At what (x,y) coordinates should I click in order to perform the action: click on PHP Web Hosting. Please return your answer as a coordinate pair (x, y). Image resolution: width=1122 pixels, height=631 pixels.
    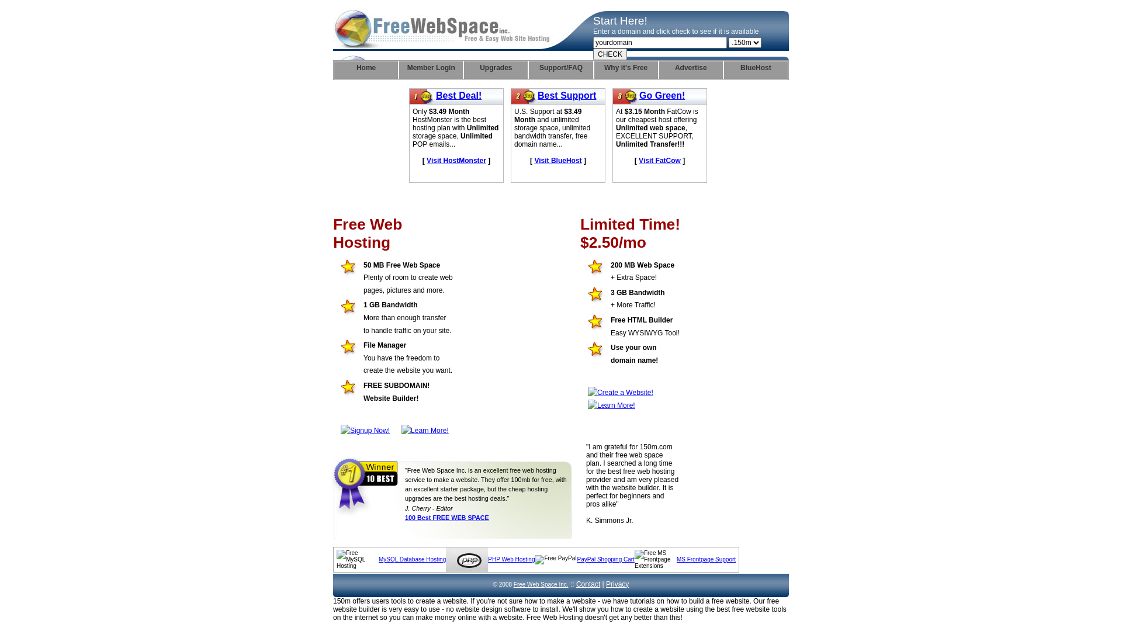
    Looking at the image, I should click on (511, 560).